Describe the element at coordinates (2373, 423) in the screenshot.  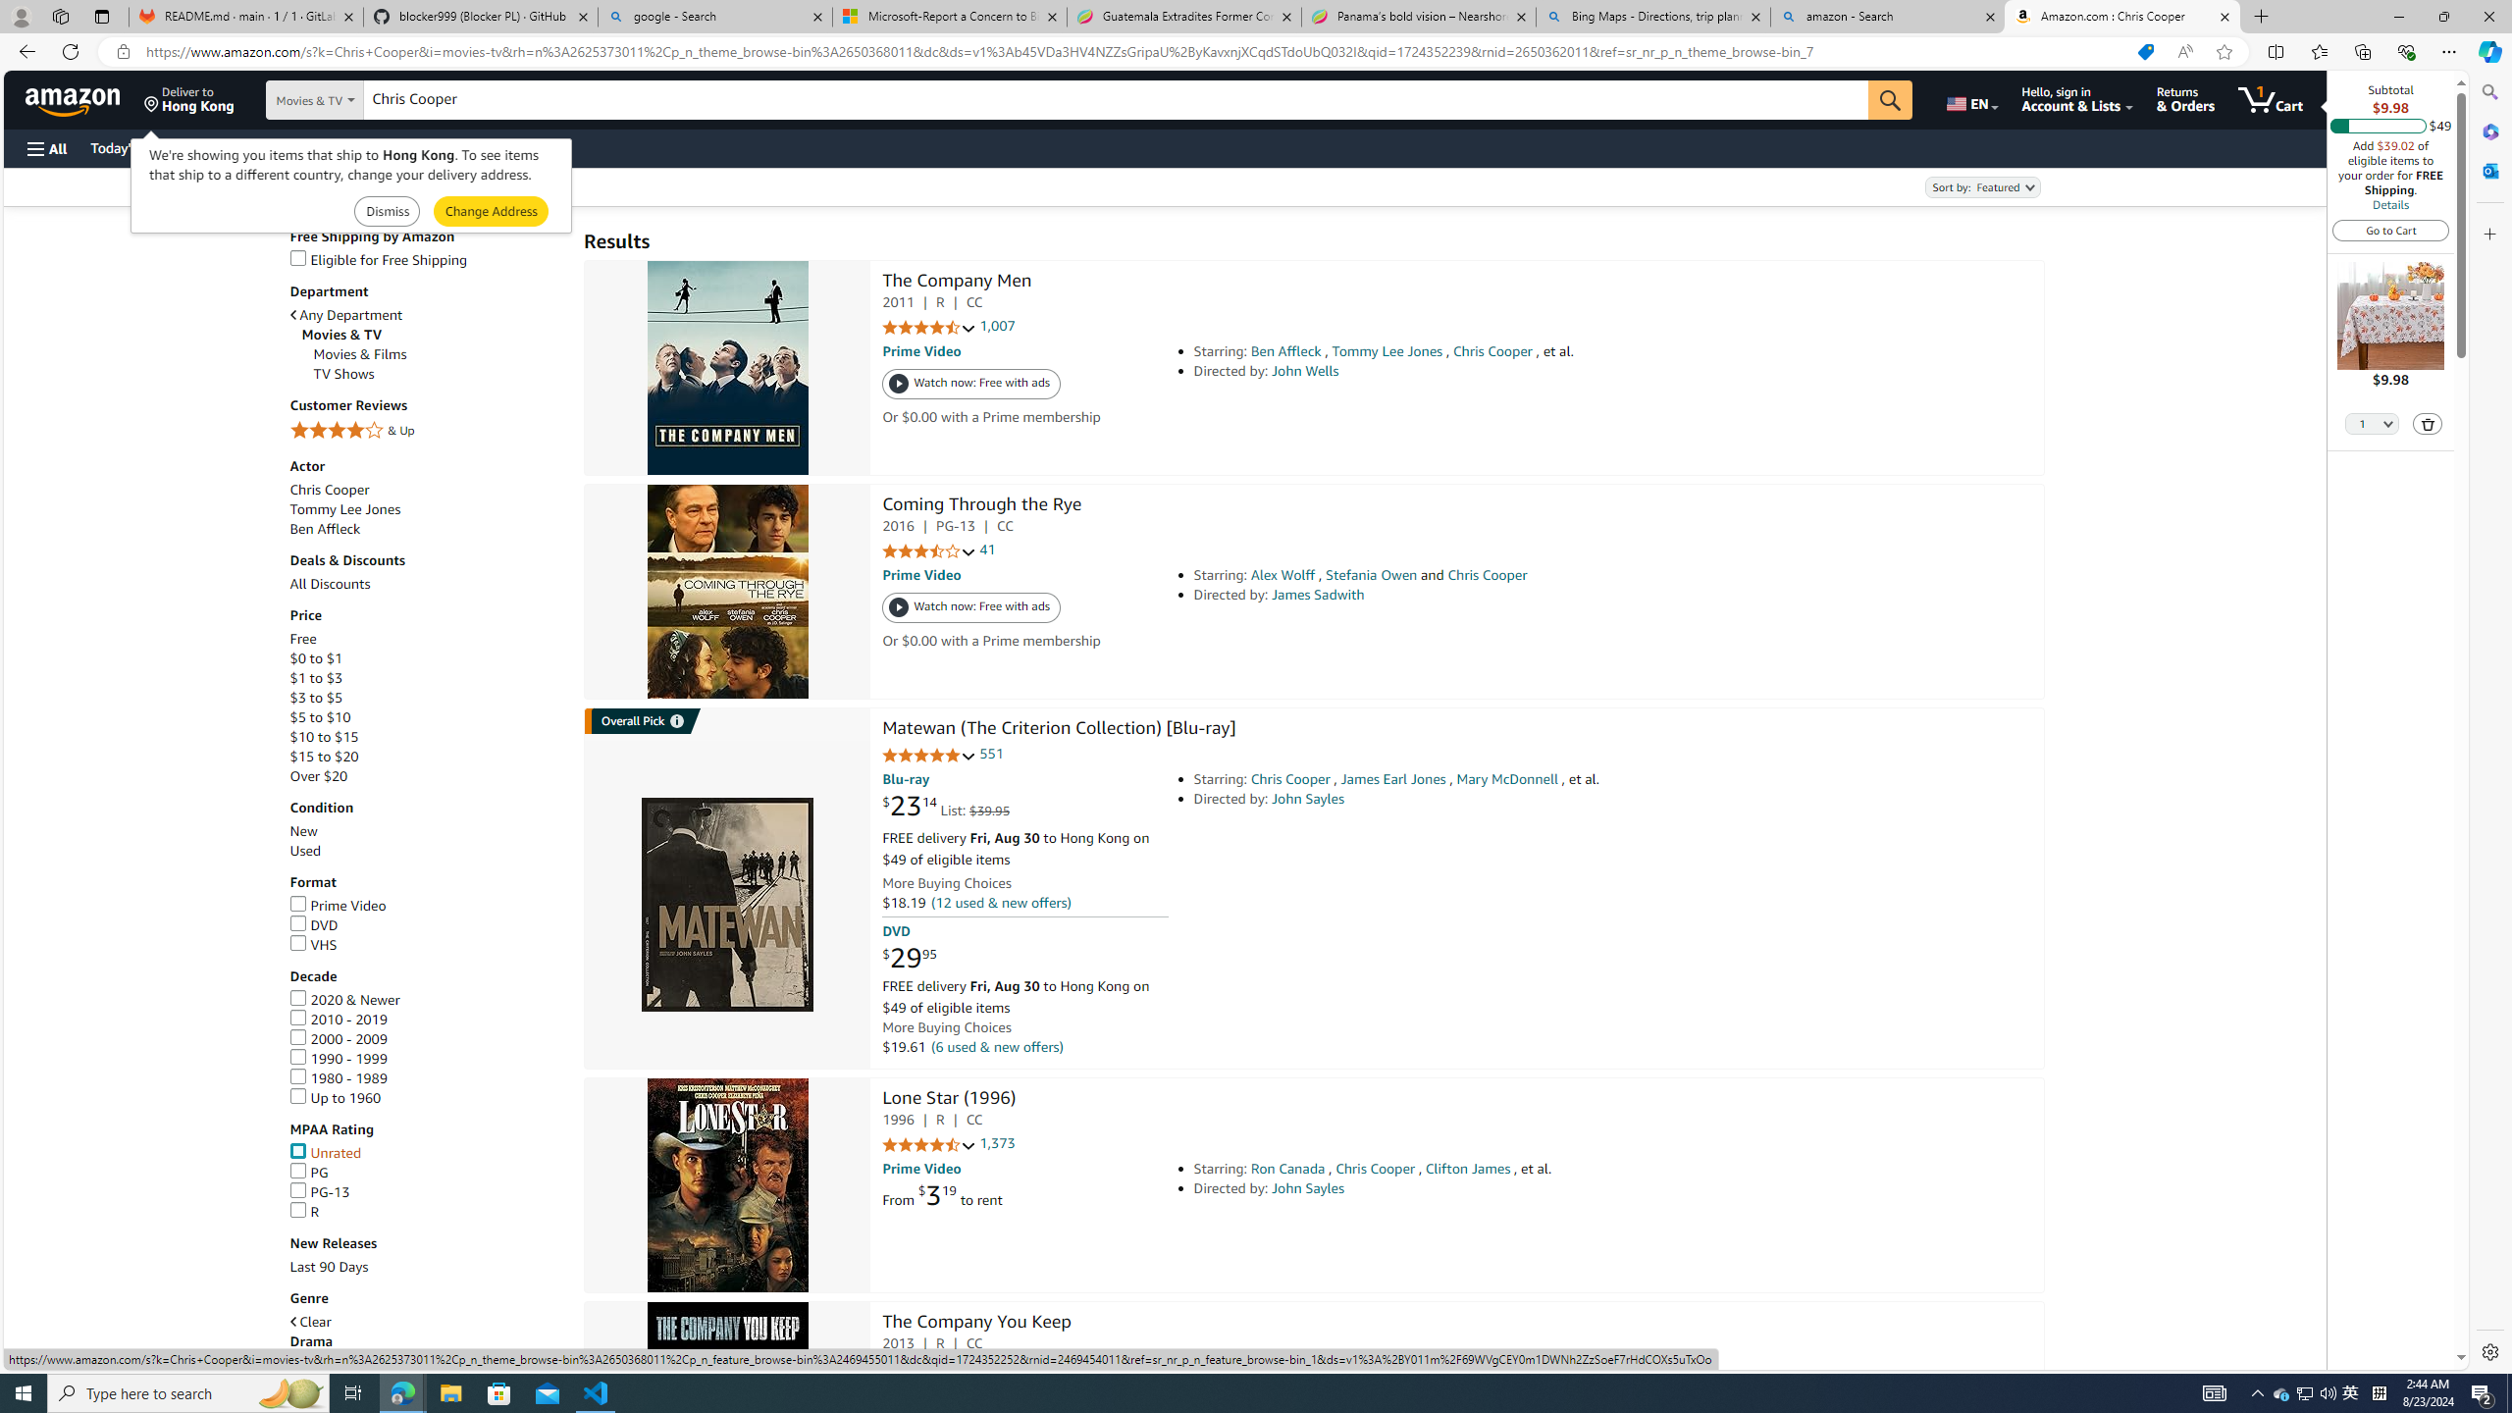
I see `Quantity Selector` at that location.